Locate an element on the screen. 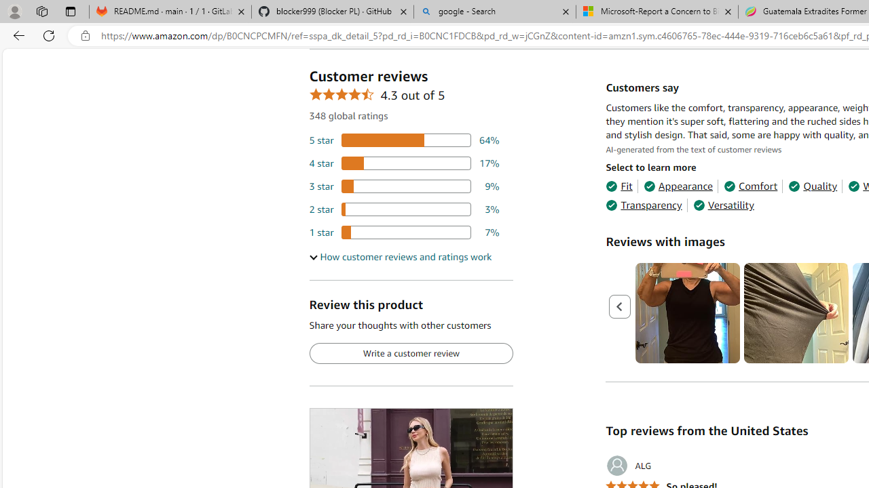  17 percent of reviews have 4 stars is located at coordinates (404, 163).